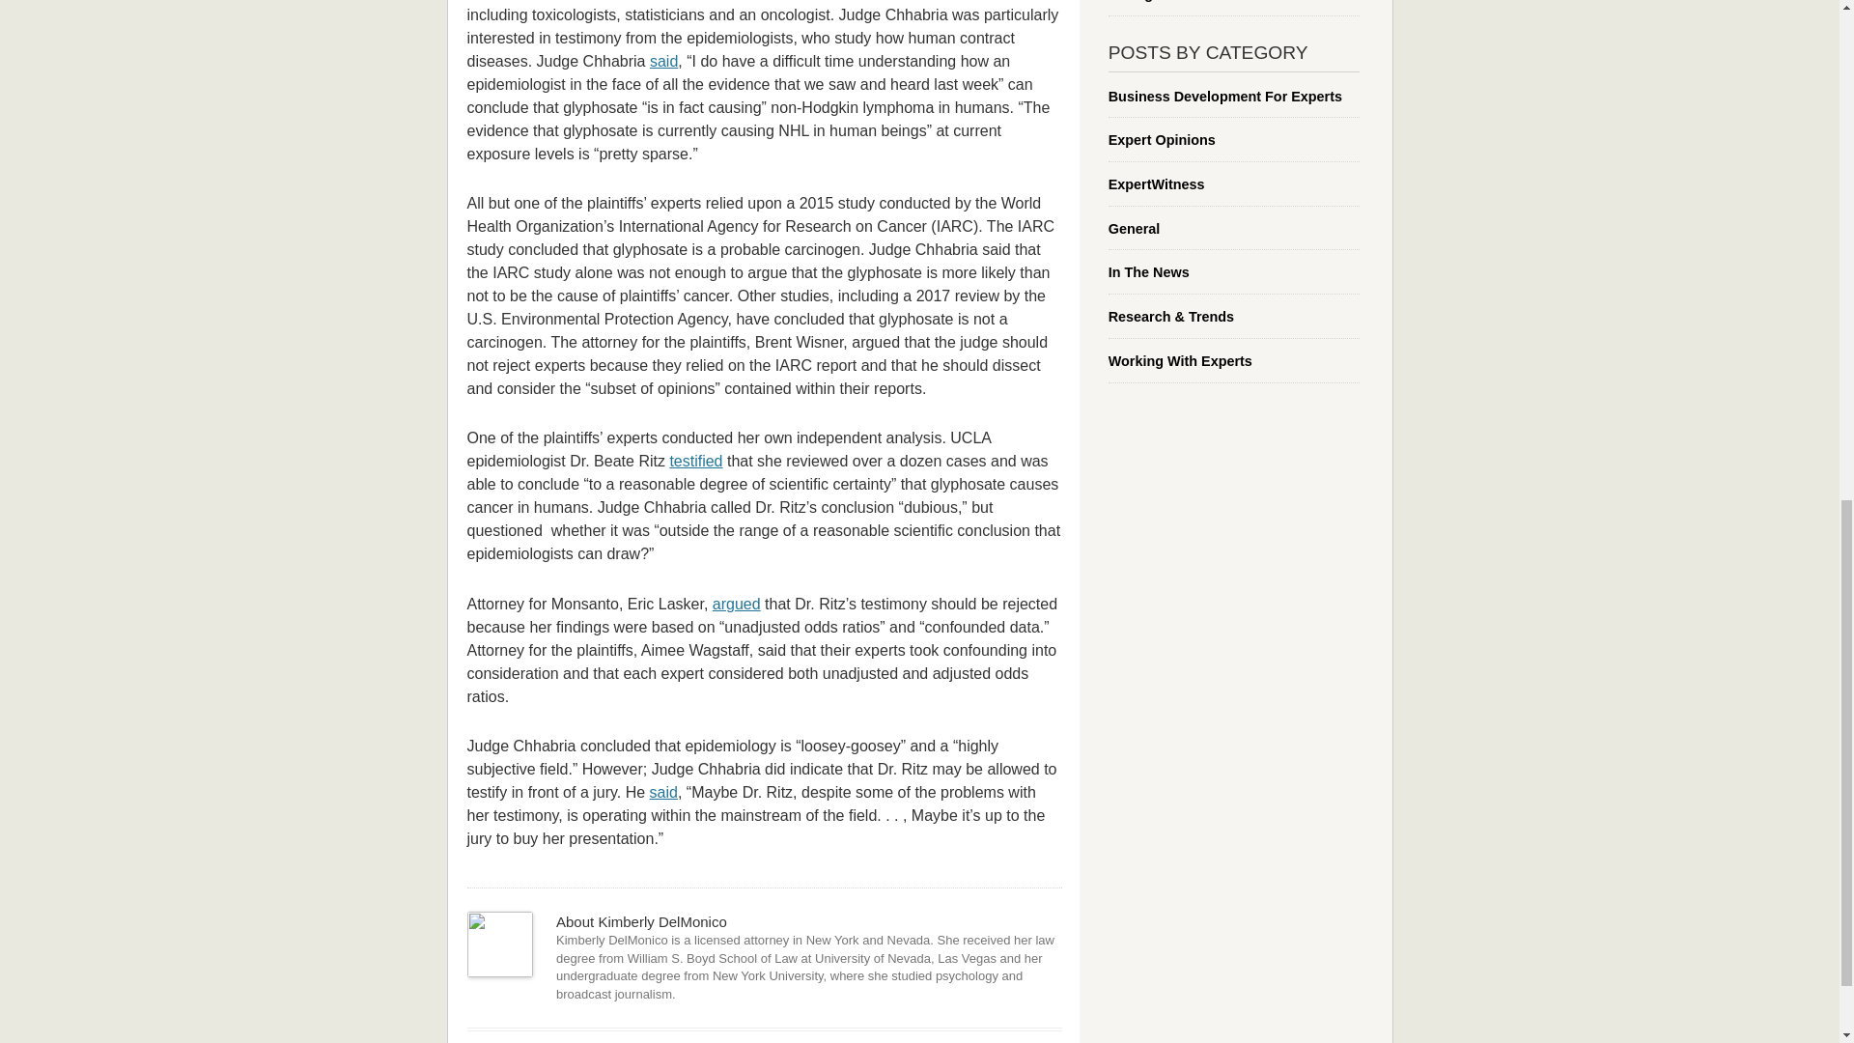  What do you see at coordinates (695, 461) in the screenshot?
I see `testified` at bounding box center [695, 461].